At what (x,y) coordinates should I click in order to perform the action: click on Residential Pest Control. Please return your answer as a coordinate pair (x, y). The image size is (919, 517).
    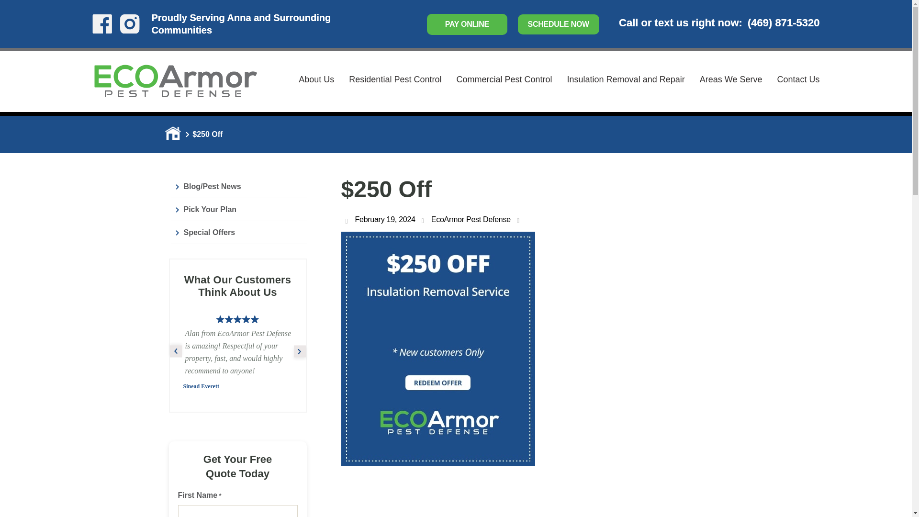
    Looking at the image, I should click on (395, 79).